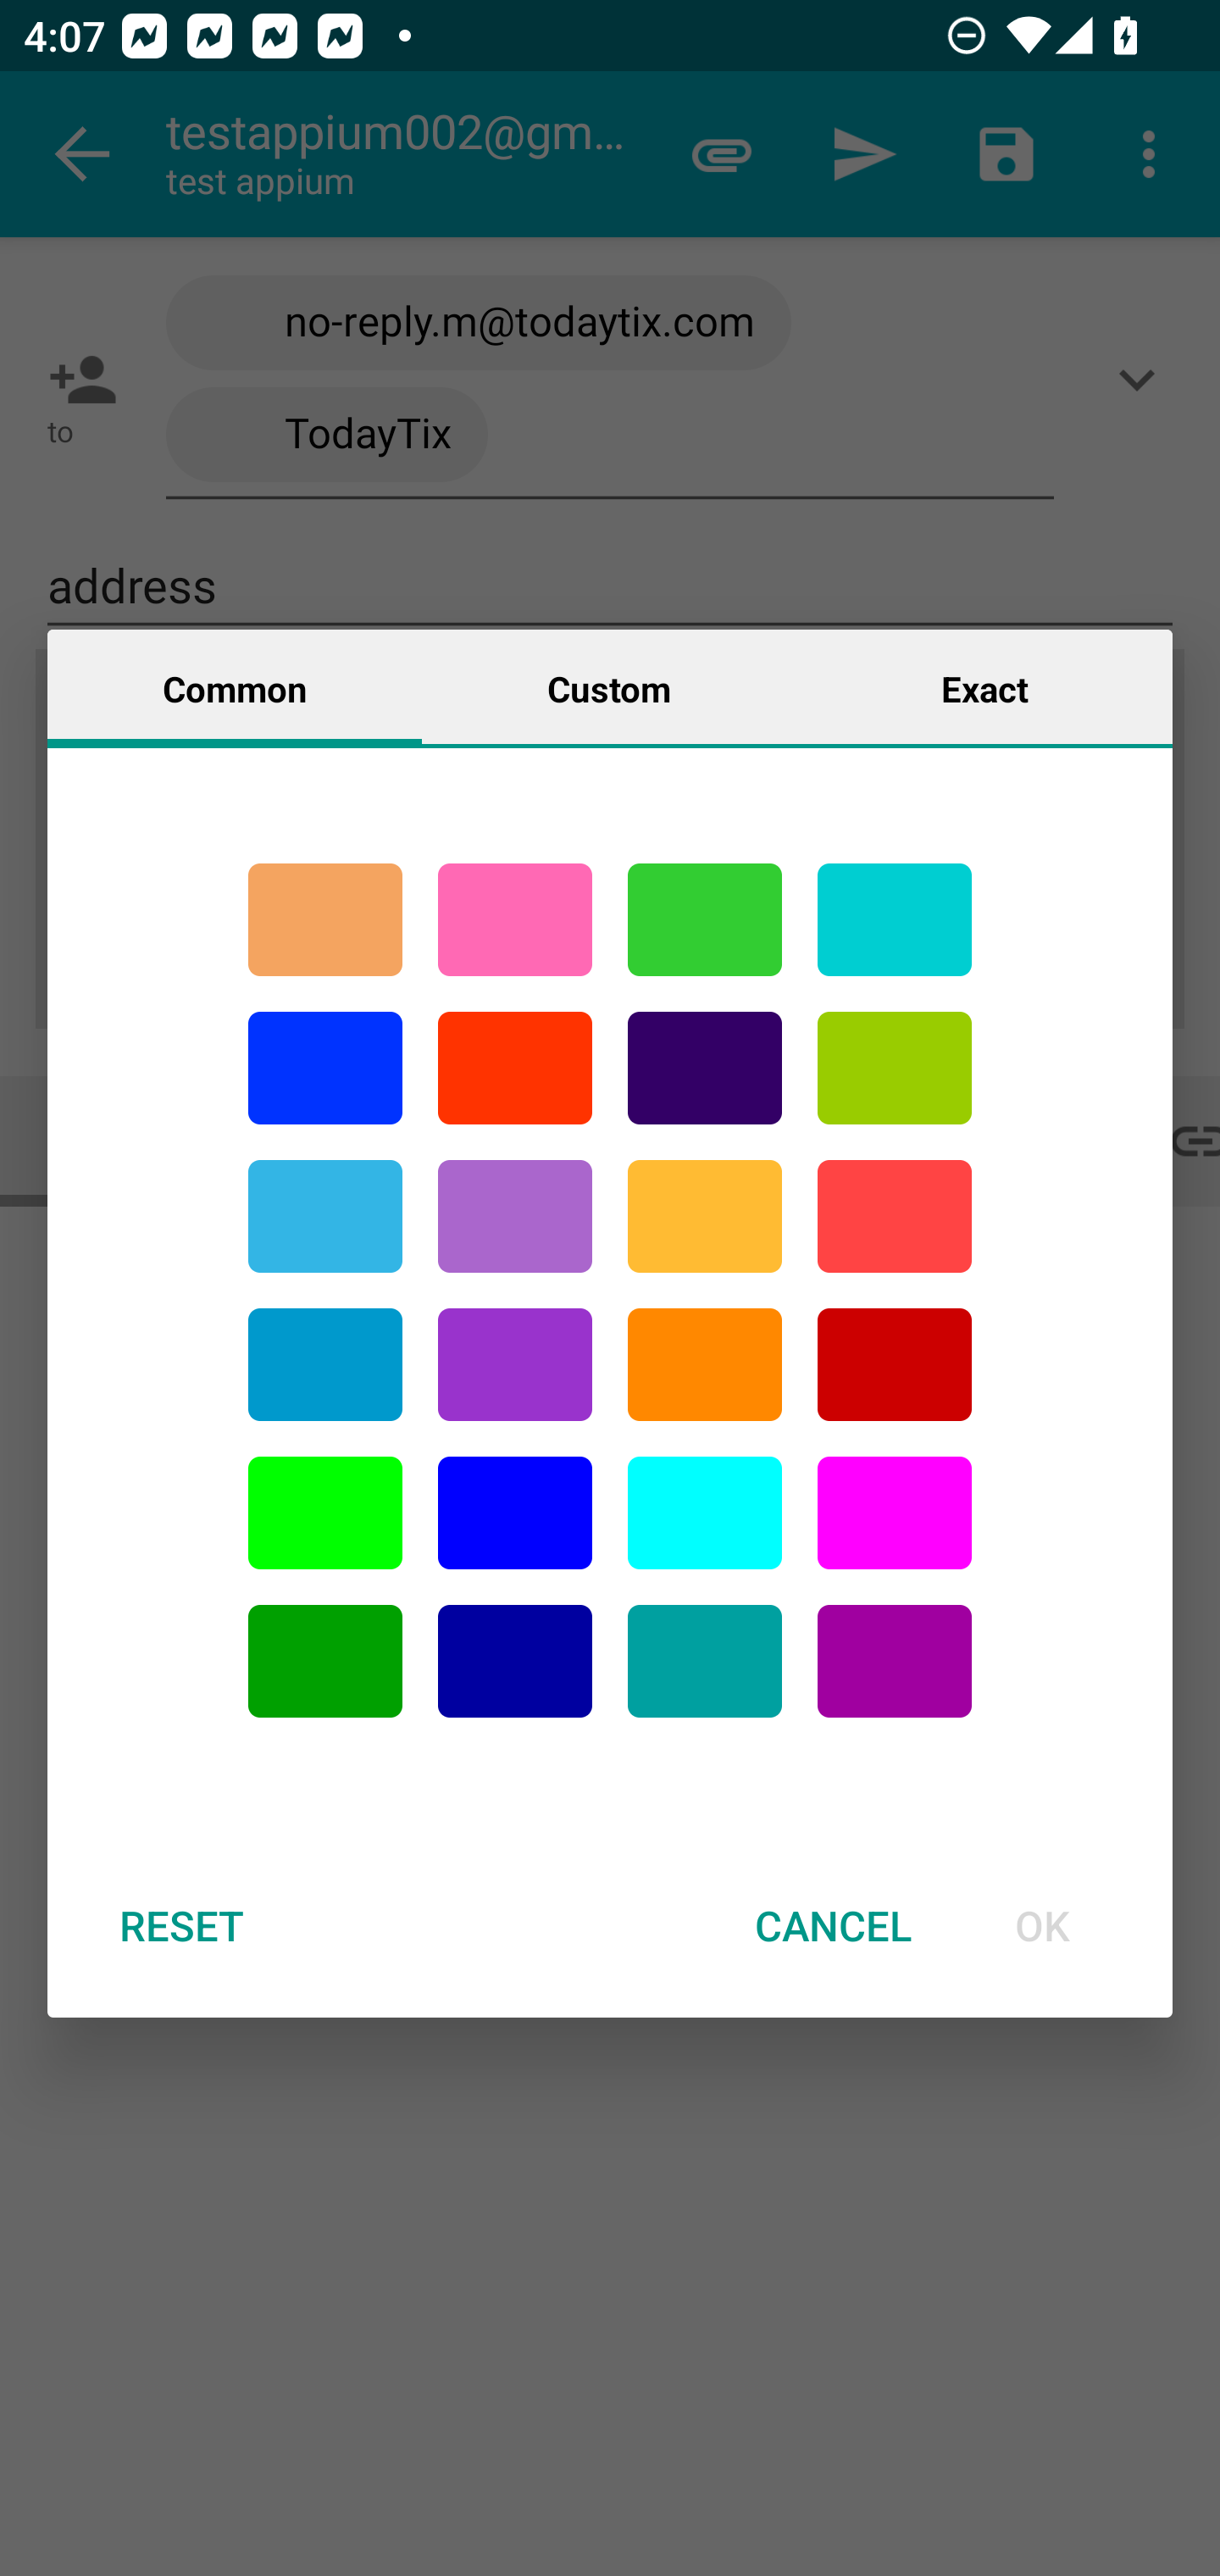 The height and width of the screenshot is (2576, 1220). Describe the element at coordinates (895, 1513) in the screenshot. I see `Light purple` at that location.